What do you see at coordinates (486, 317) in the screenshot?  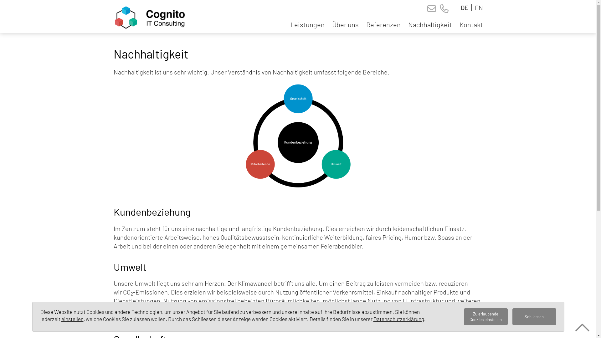 I see `Zu erlaubende Cookies einstellen` at bounding box center [486, 317].